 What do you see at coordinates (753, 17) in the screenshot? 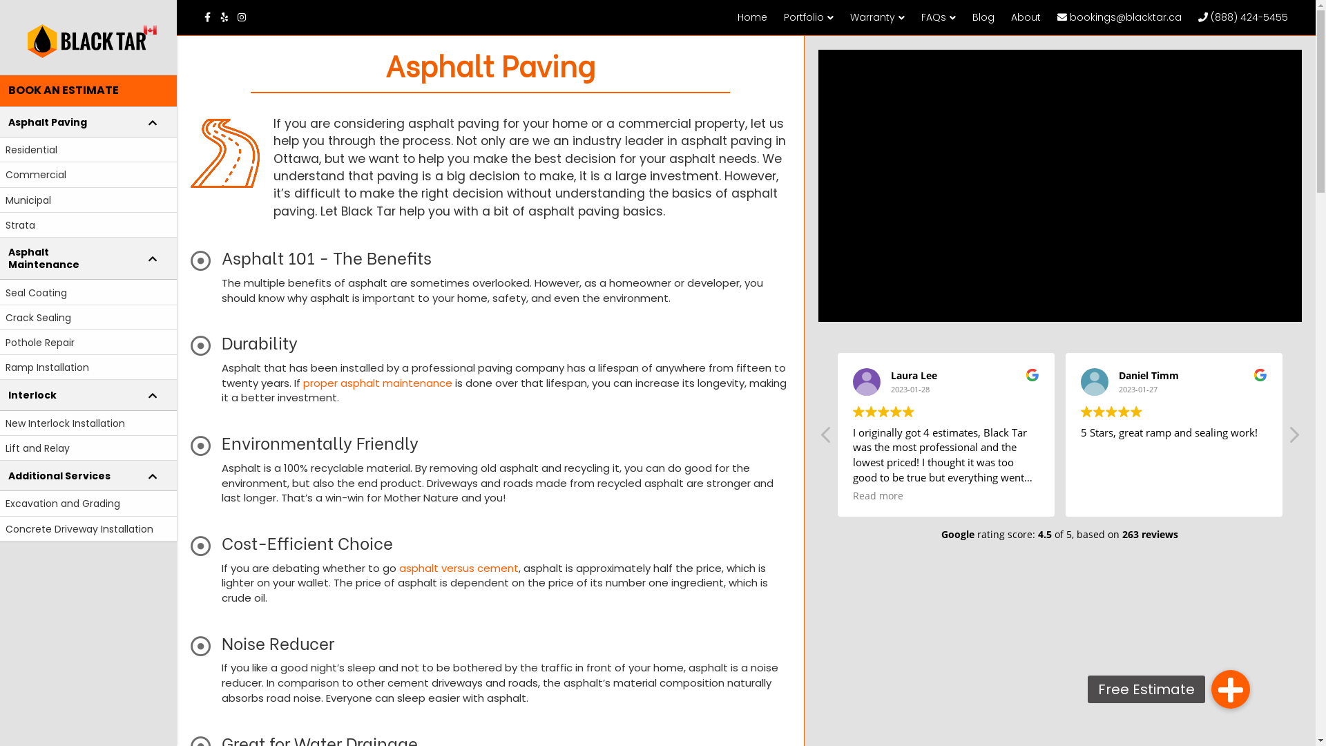
I see `Home` at bounding box center [753, 17].